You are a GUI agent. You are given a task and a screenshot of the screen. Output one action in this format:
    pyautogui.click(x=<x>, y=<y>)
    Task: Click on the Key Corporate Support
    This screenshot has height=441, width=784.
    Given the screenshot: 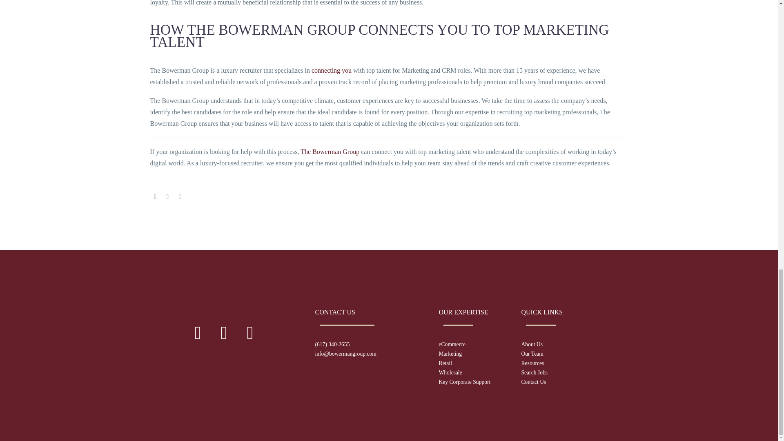 What is the action you would take?
    pyautogui.click(x=464, y=381)
    